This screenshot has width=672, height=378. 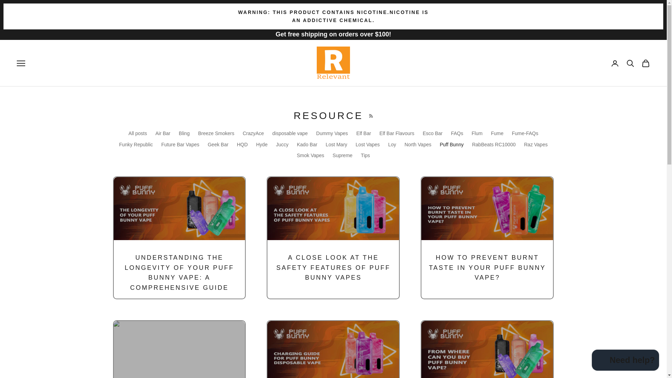 What do you see at coordinates (21, 63) in the screenshot?
I see `Open navigation menu` at bounding box center [21, 63].